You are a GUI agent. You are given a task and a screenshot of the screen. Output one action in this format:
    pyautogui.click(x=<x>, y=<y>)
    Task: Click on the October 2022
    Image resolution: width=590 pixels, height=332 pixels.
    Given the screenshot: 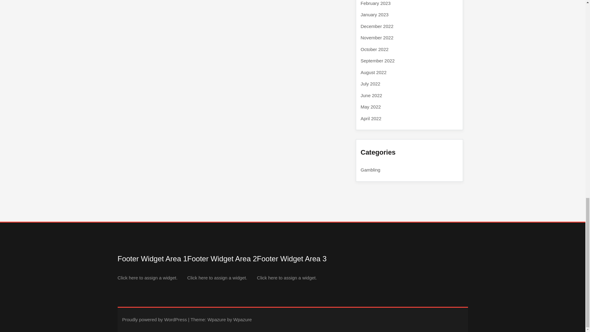 What is the action you would take?
    pyautogui.click(x=375, y=49)
    